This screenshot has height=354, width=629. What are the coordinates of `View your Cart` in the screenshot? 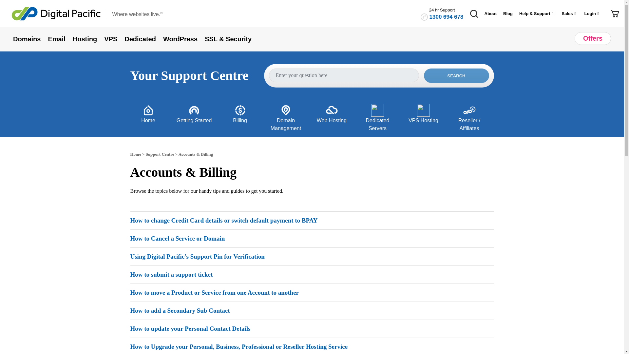 It's located at (615, 13).